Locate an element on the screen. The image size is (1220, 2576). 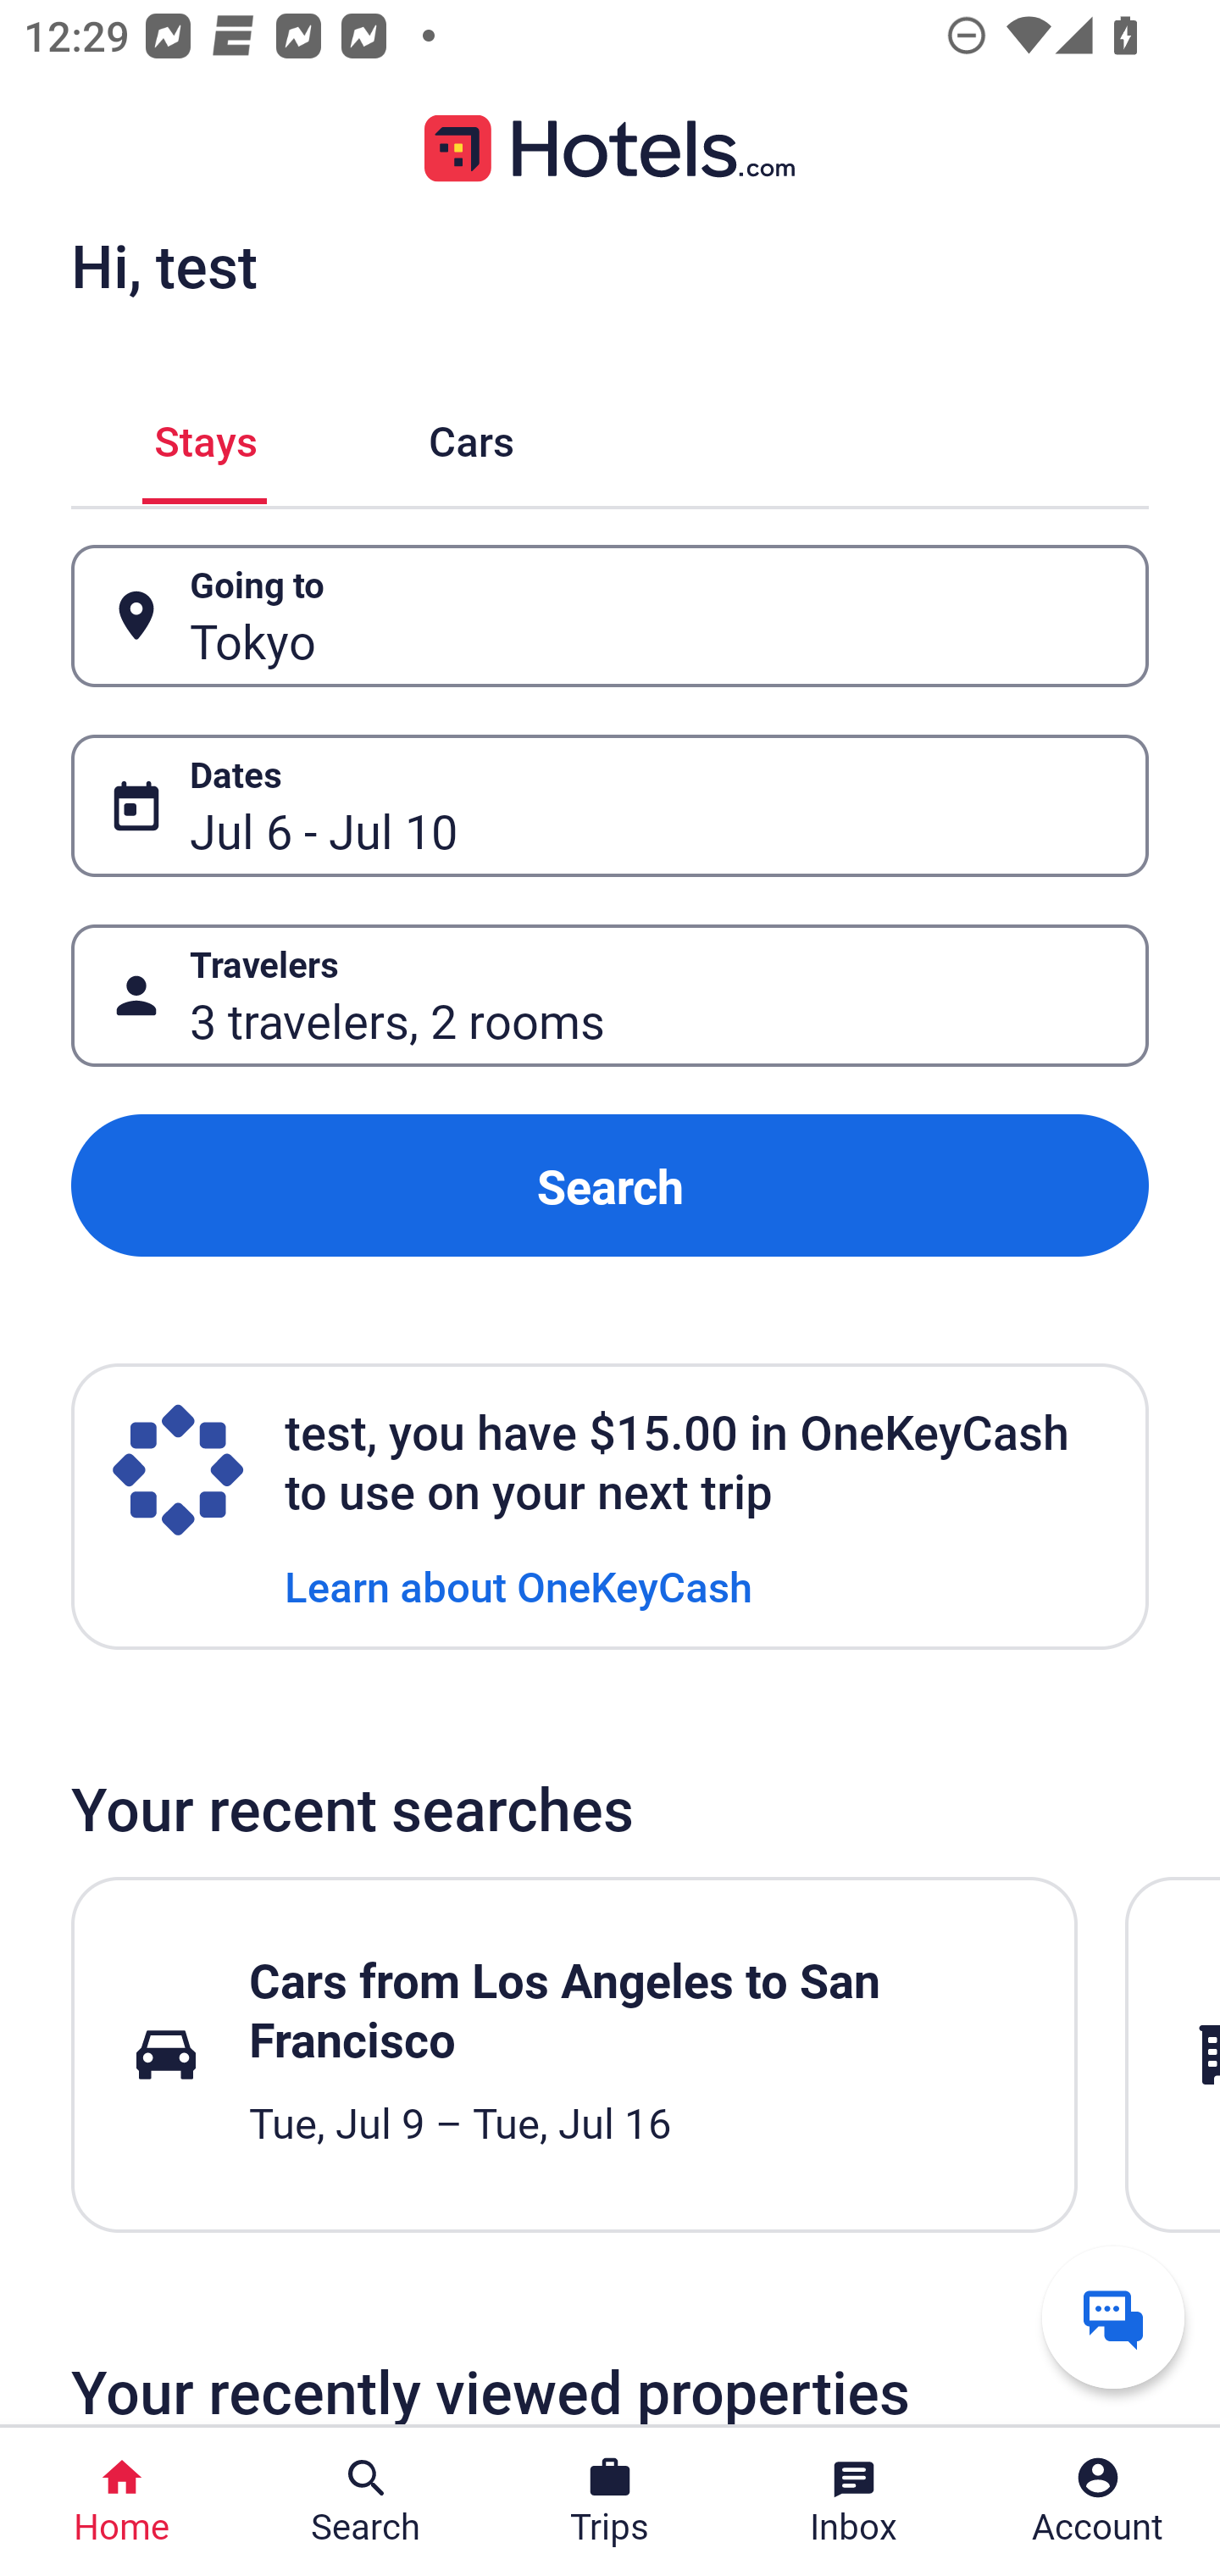
Dates Button Jul 6 - Jul 10 is located at coordinates (610, 805).